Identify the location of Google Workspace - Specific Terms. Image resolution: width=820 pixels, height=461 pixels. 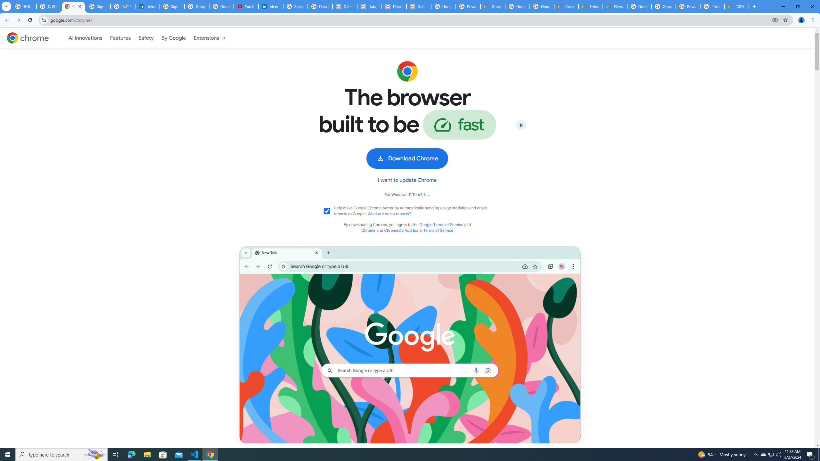
(517, 6).